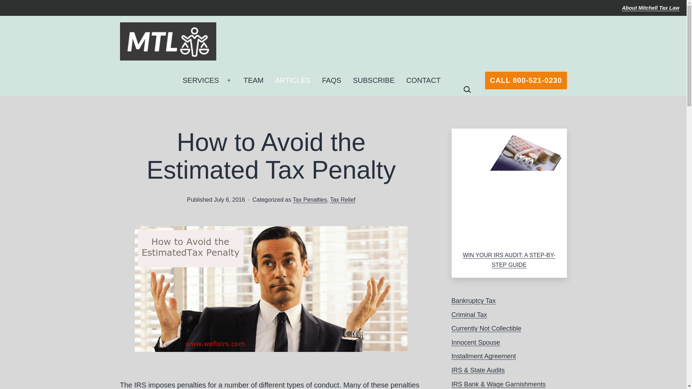  Describe the element at coordinates (473, 300) in the screenshot. I see `Bankruptcy Tax` at that location.